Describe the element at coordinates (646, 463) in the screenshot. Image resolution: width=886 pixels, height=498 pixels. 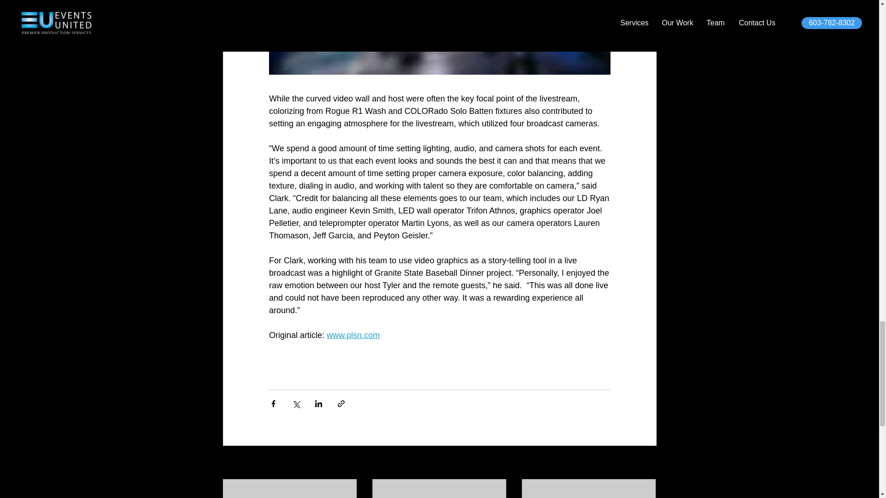
I see `See All` at that location.